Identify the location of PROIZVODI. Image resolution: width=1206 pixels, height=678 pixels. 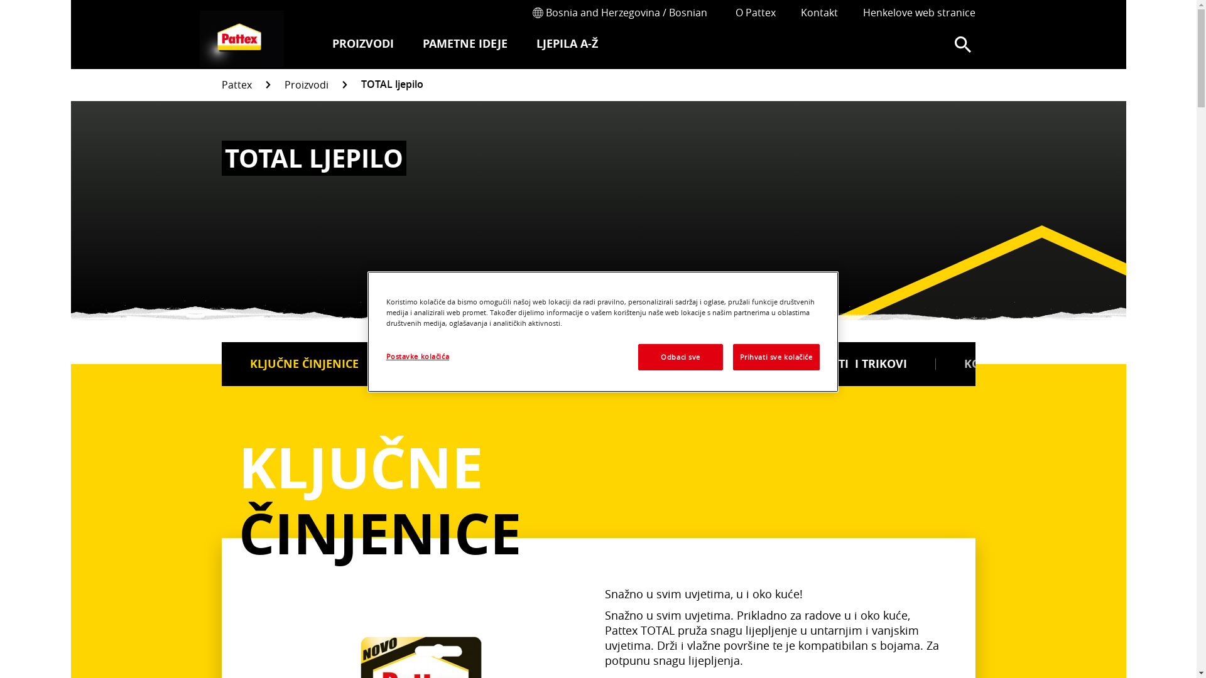
(363, 45).